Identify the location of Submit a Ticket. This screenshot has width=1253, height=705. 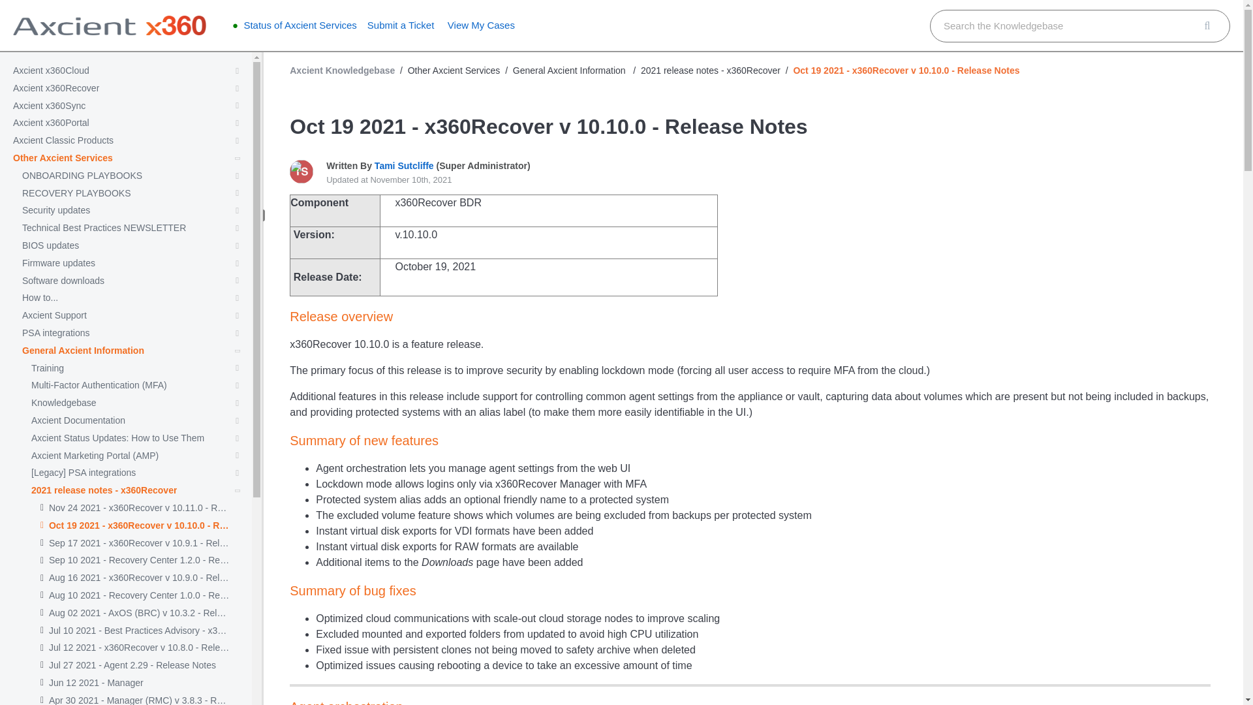
(401, 25).